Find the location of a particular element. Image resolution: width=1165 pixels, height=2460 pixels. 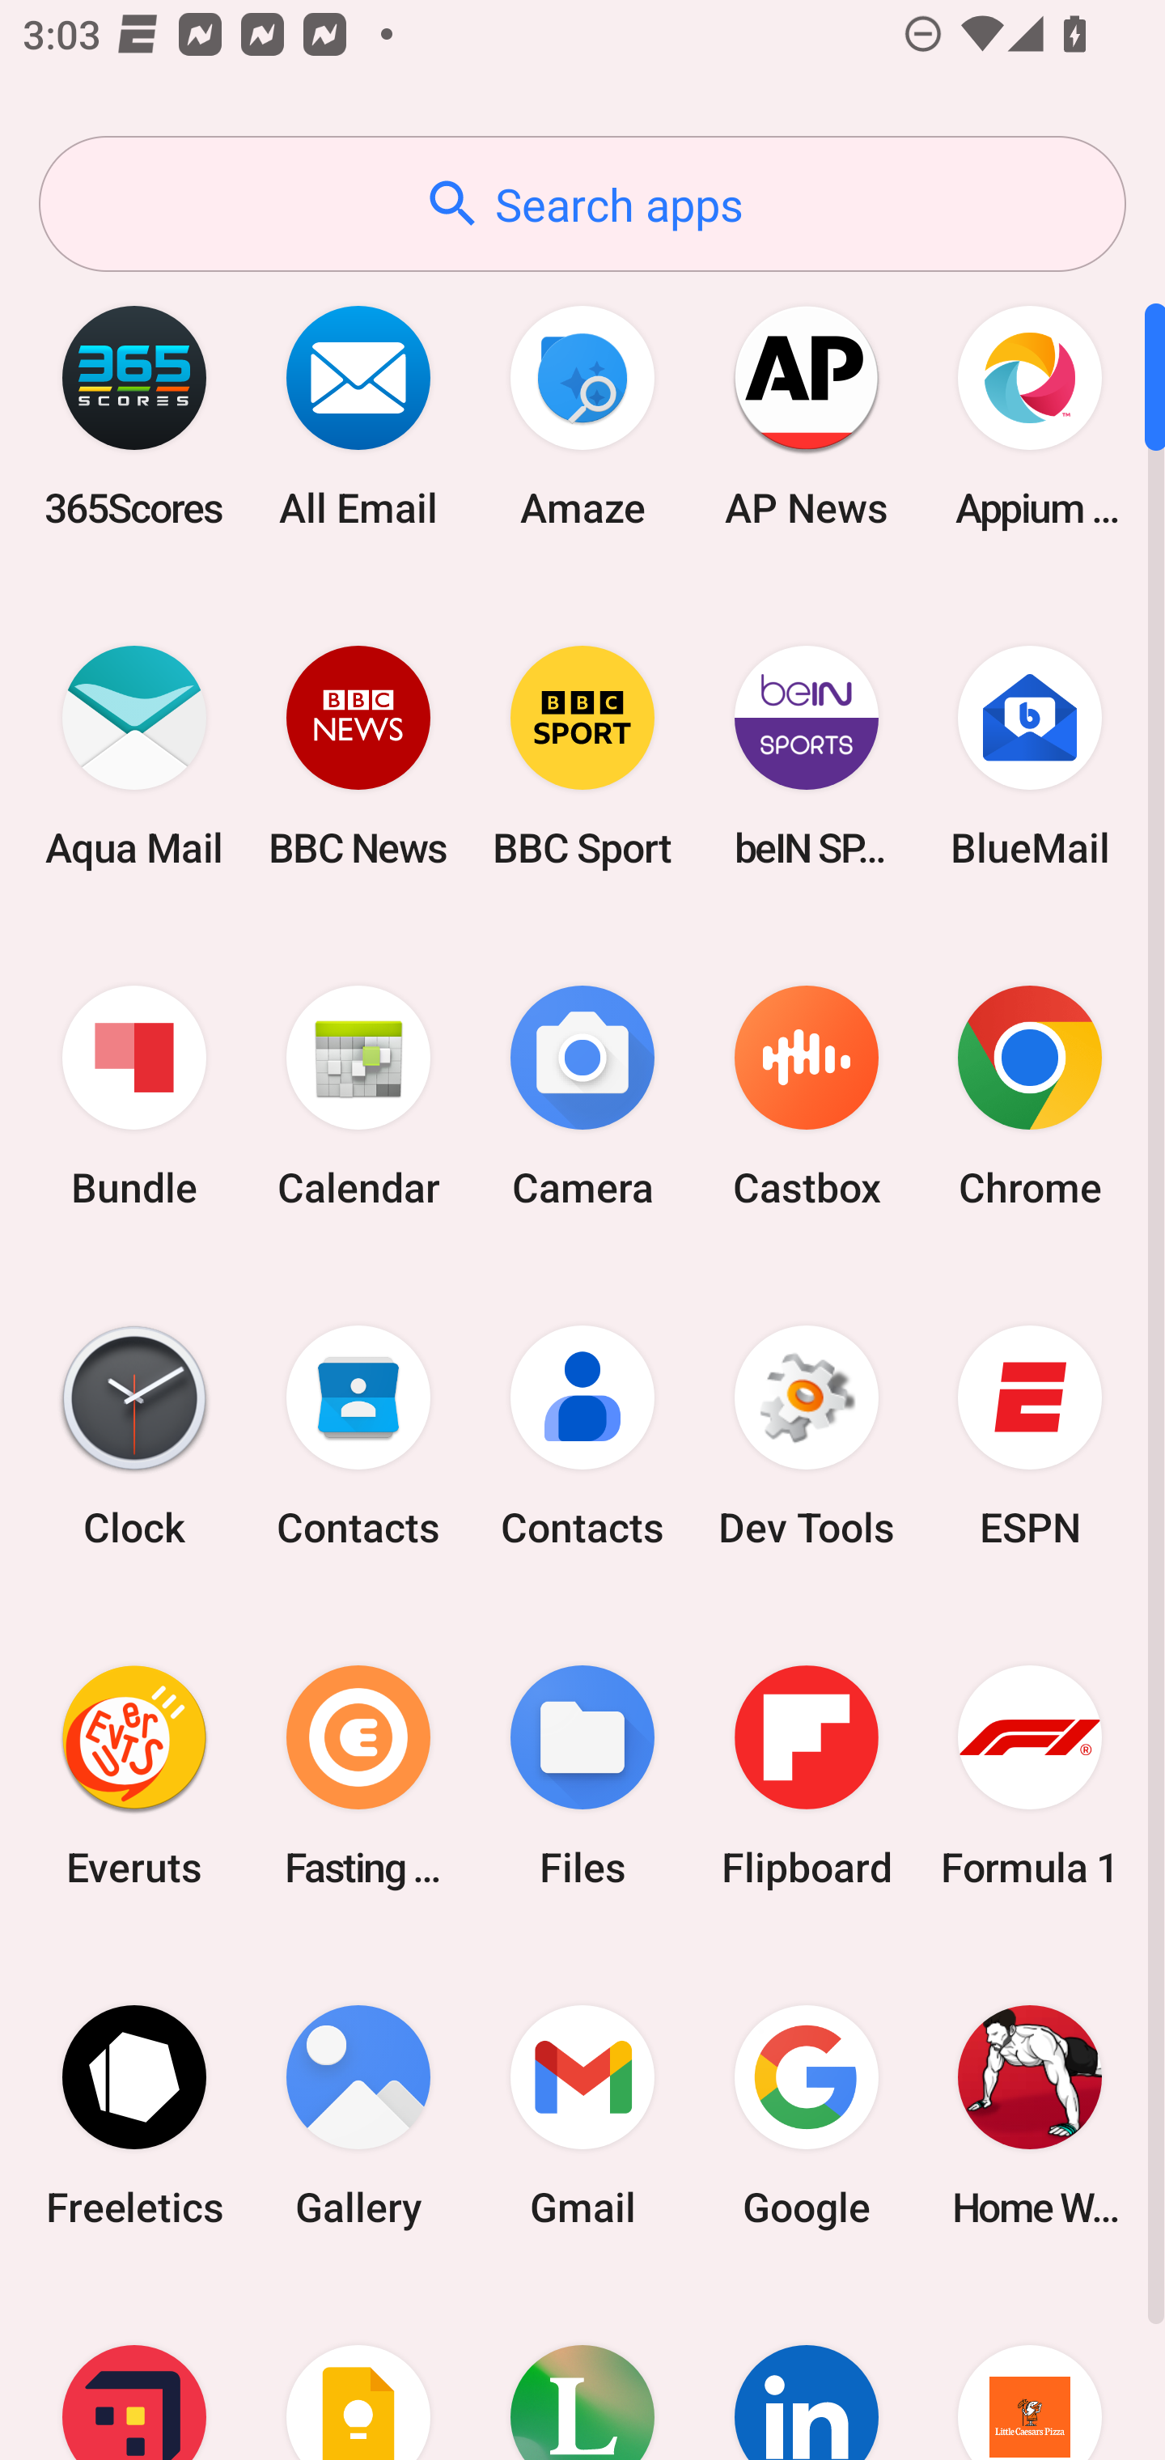

Castbox is located at coordinates (806, 1097).